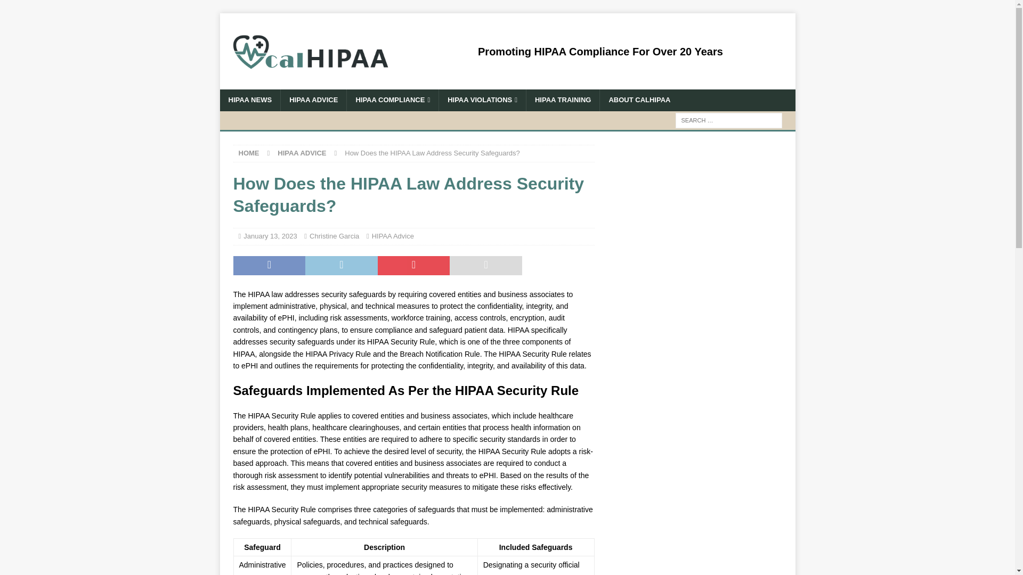  Describe the element at coordinates (313, 100) in the screenshot. I see `HIPAA ADVICE` at that location.